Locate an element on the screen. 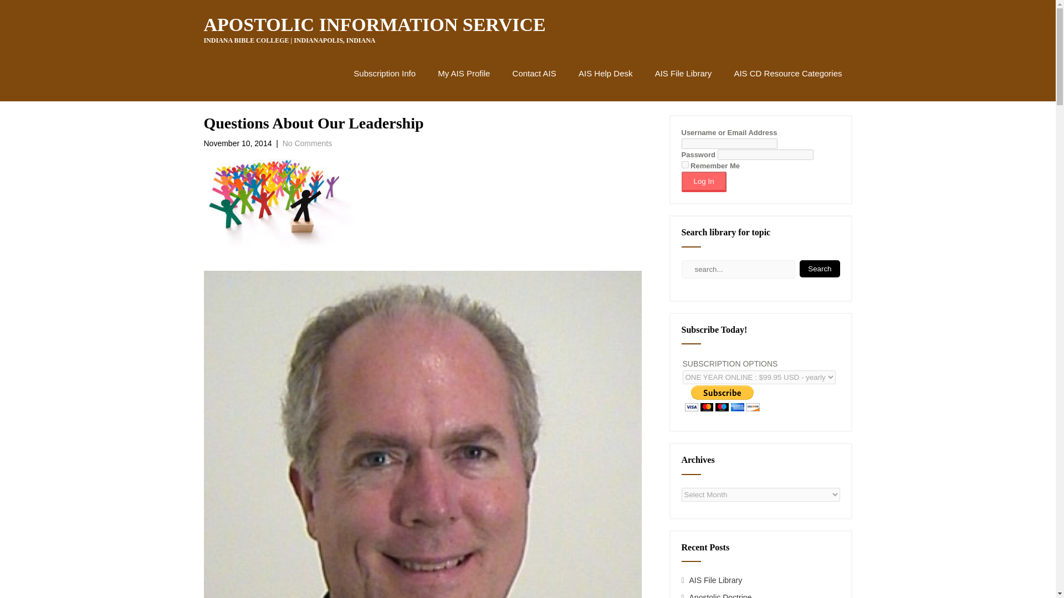 Image resolution: width=1064 pixels, height=598 pixels. Search is located at coordinates (819, 269).